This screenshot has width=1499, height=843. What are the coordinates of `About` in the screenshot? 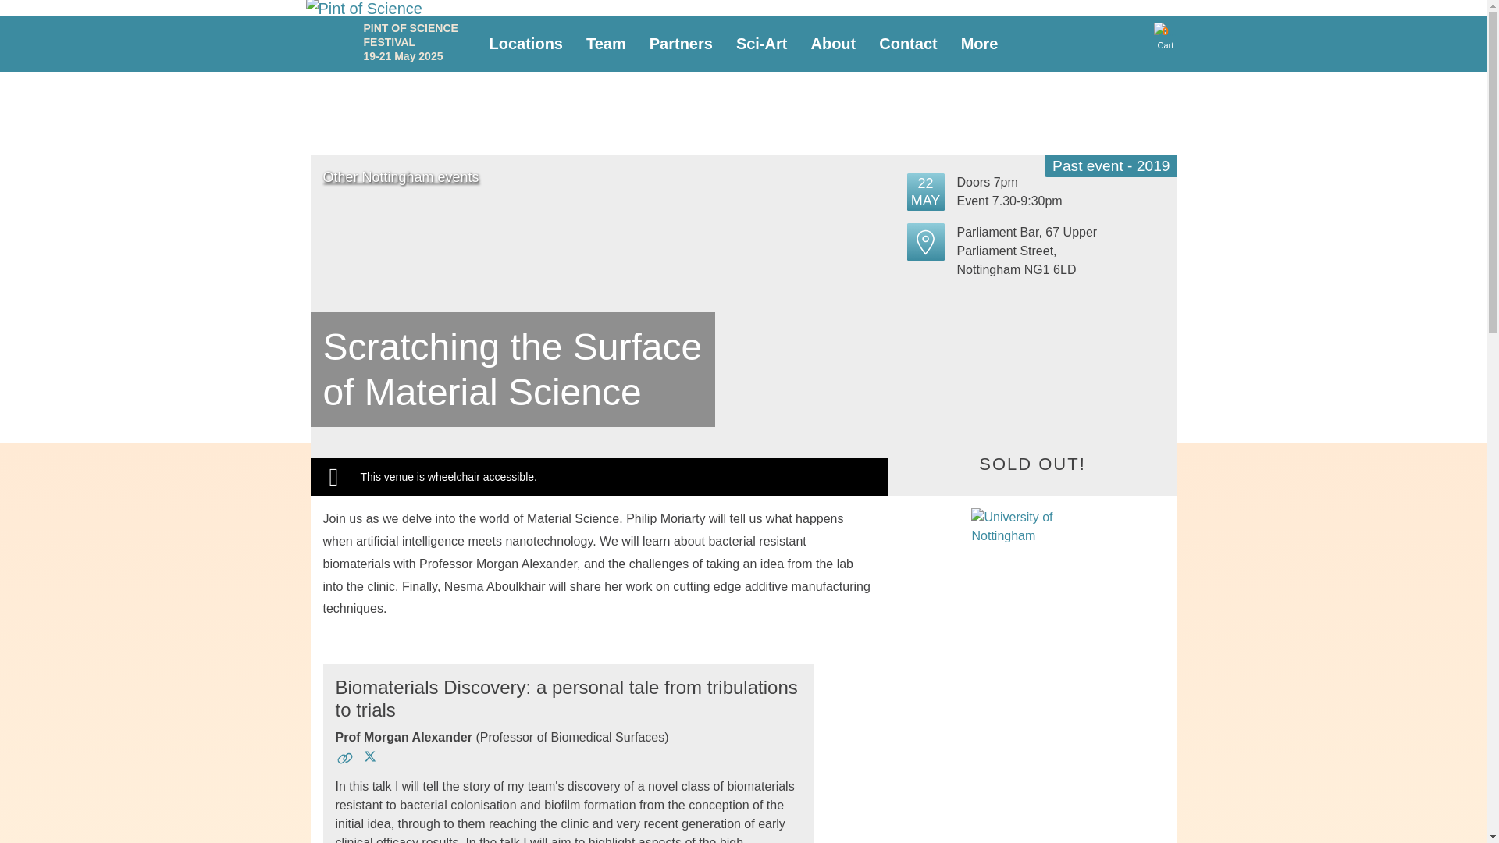 It's located at (833, 44).